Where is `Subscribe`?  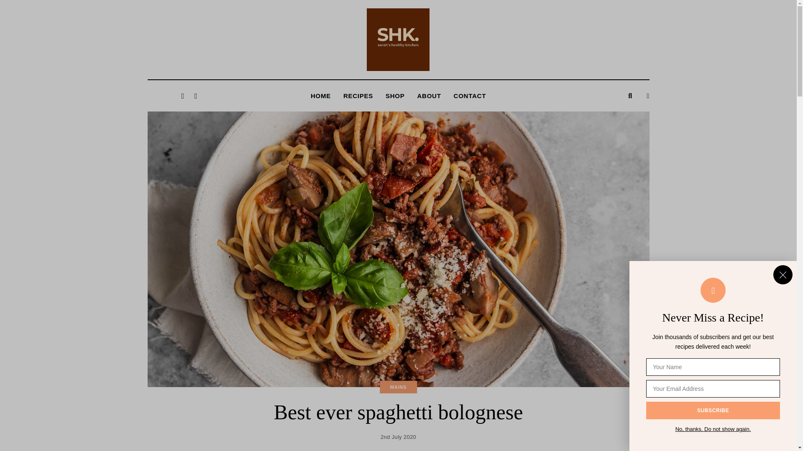 Subscribe is located at coordinates (713, 410).